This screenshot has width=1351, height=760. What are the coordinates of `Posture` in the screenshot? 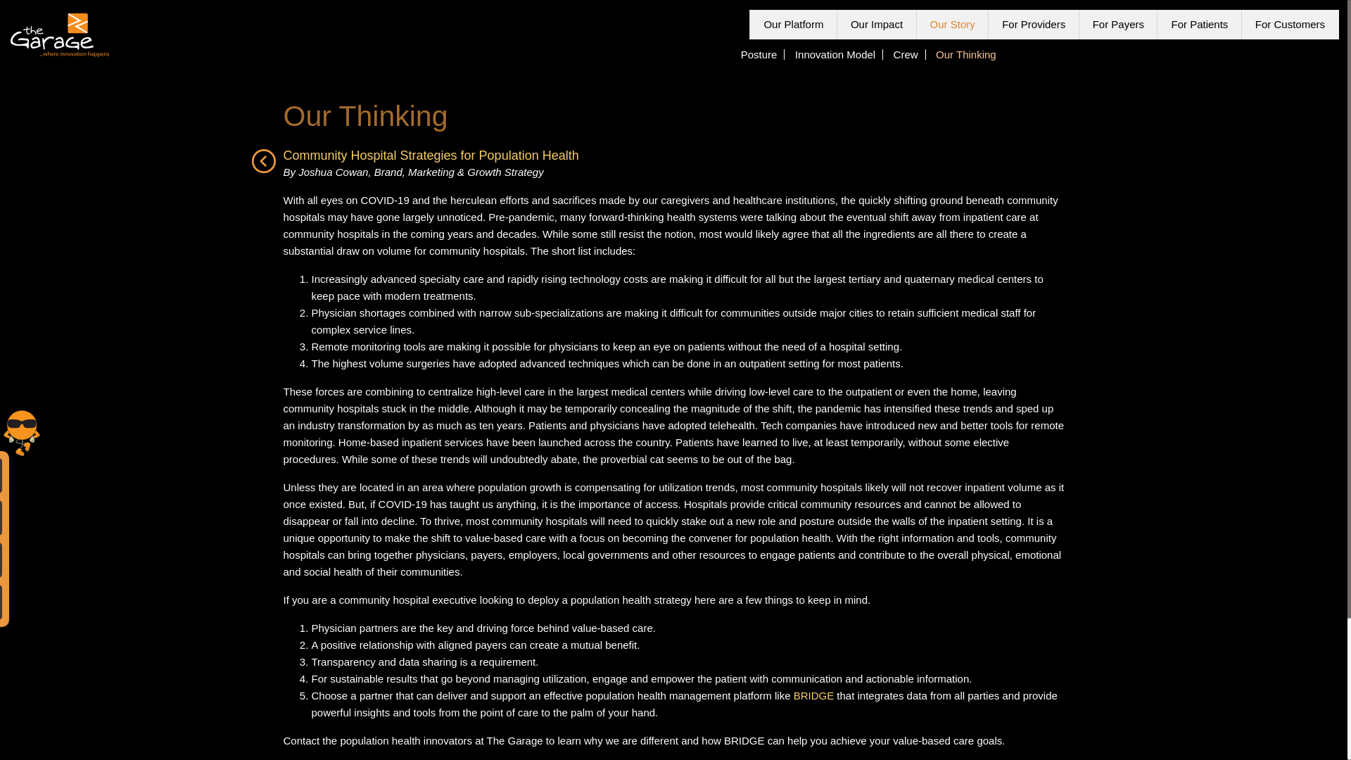 It's located at (759, 55).